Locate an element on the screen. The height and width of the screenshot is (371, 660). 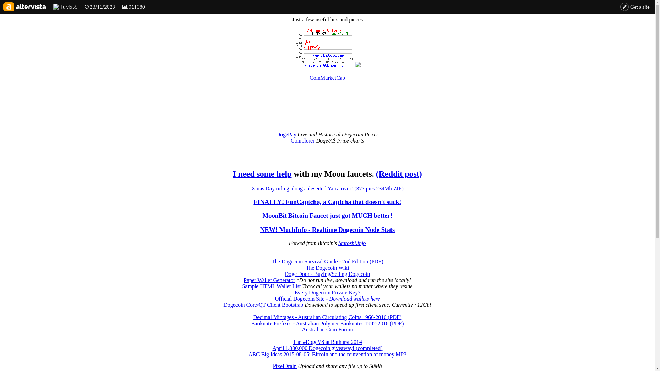
NEW! MuchInfo - Realtime Dogecoin Node Stats is located at coordinates (328, 229).